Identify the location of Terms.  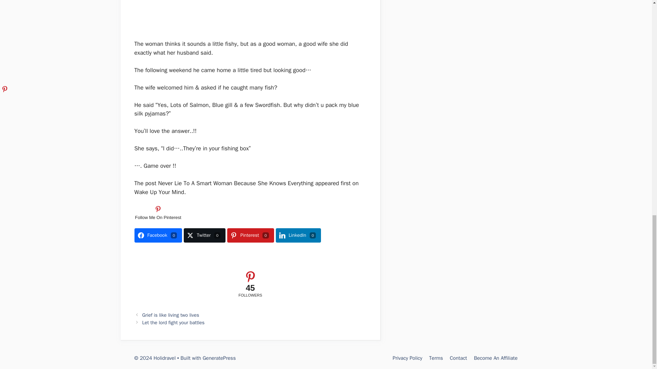
(436, 358).